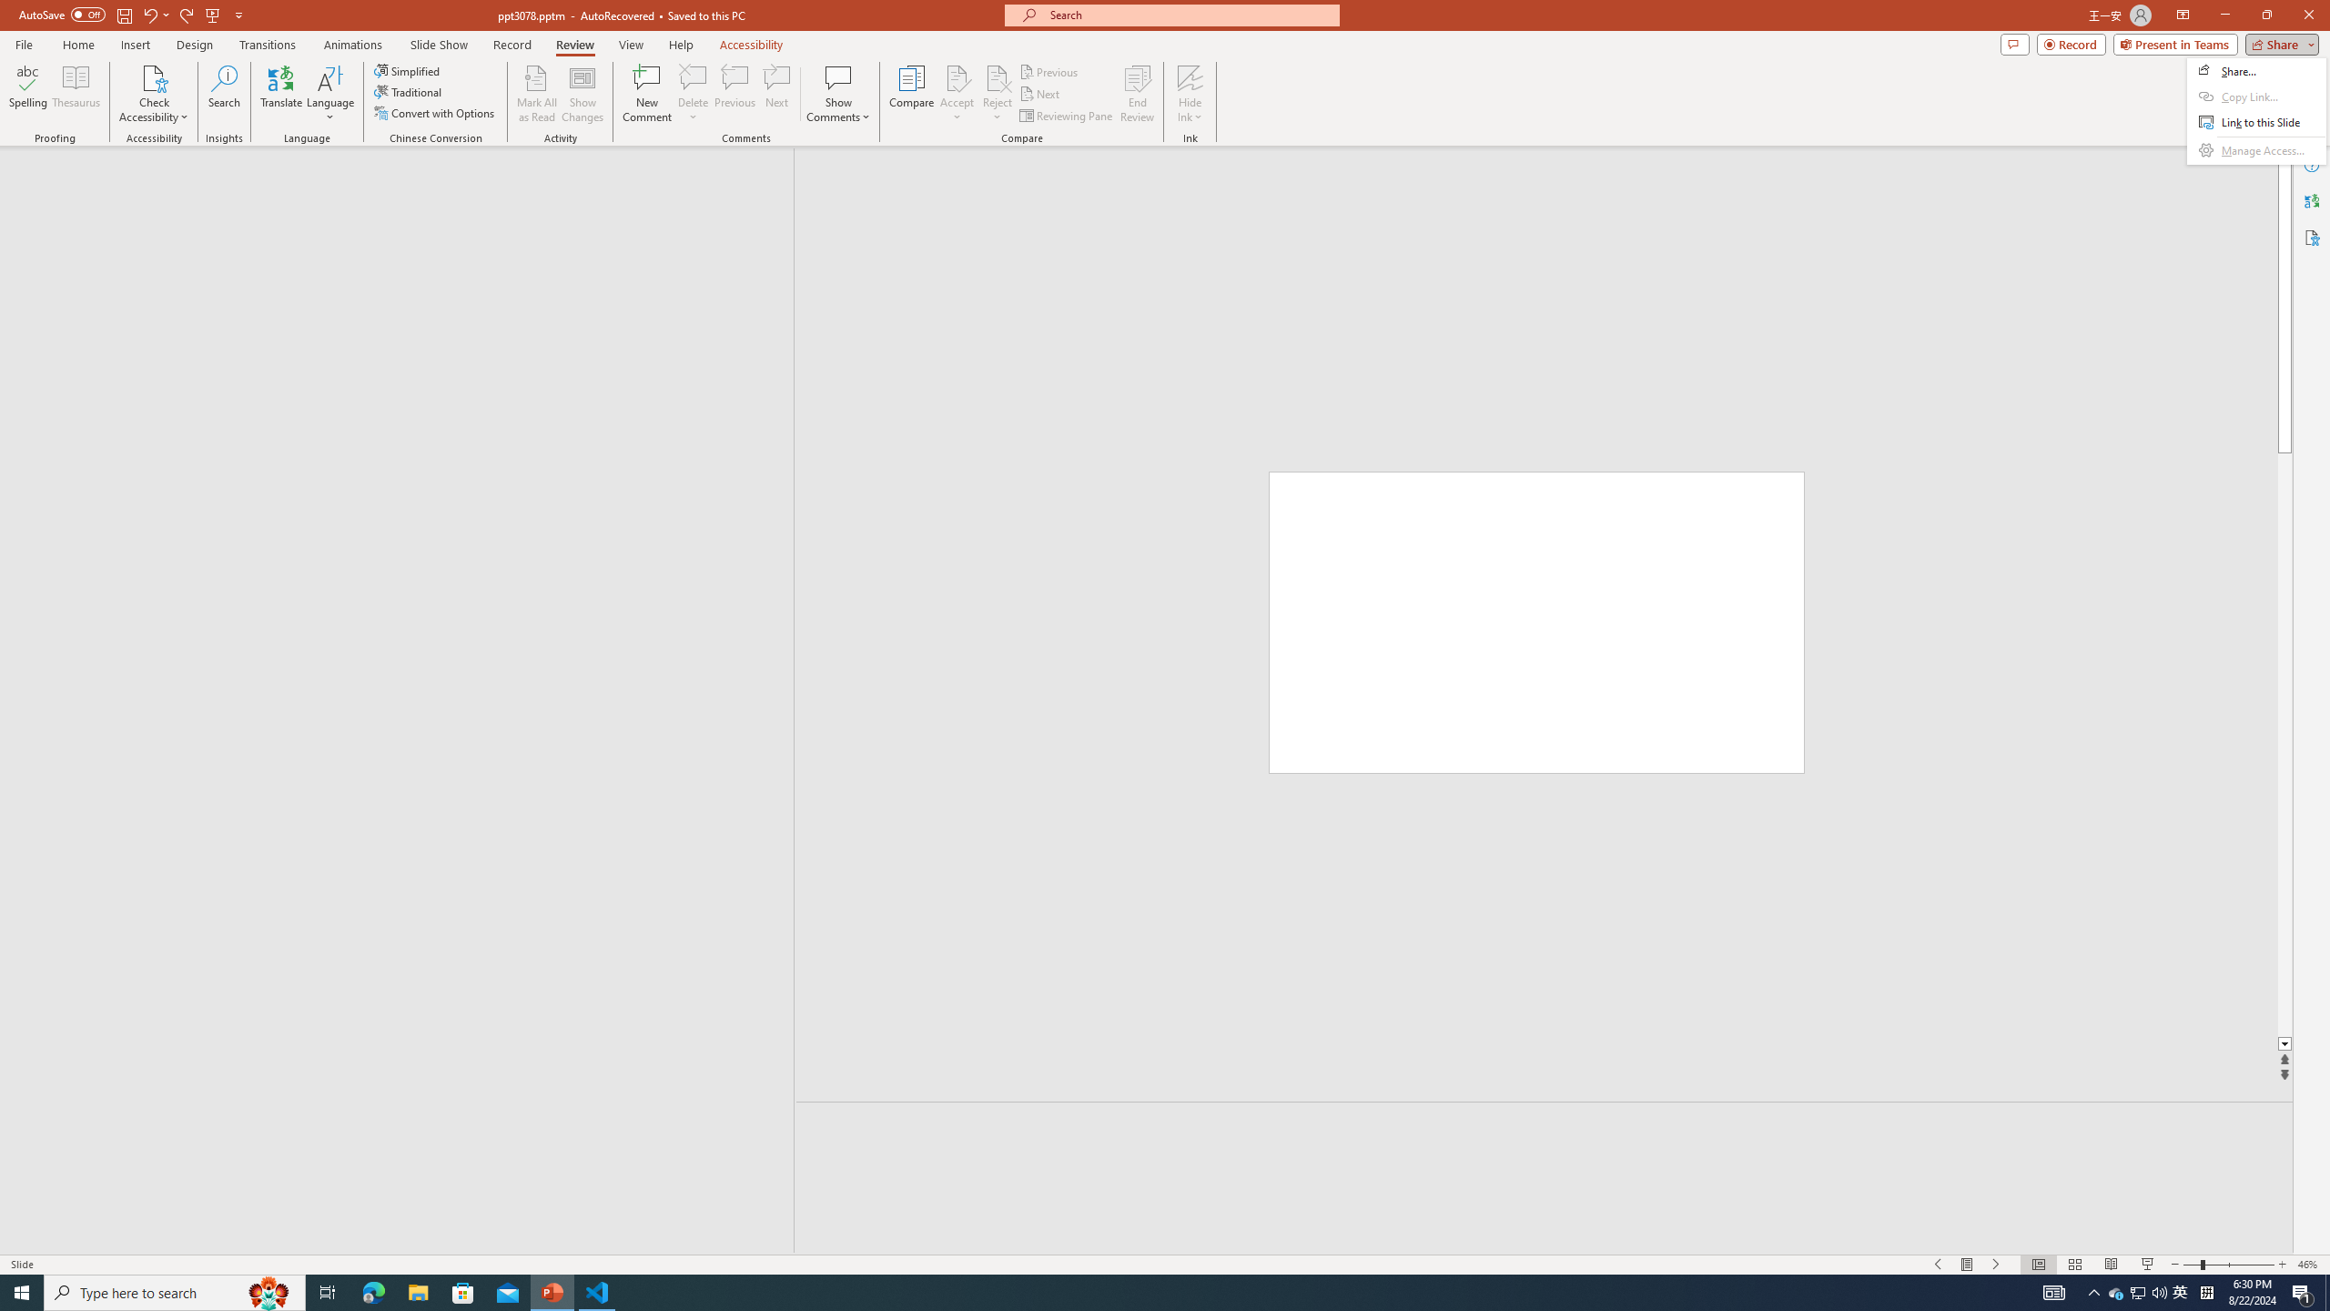 This screenshot has height=1311, width=2330. What do you see at coordinates (957, 94) in the screenshot?
I see `Accept` at bounding box center [957, 94].